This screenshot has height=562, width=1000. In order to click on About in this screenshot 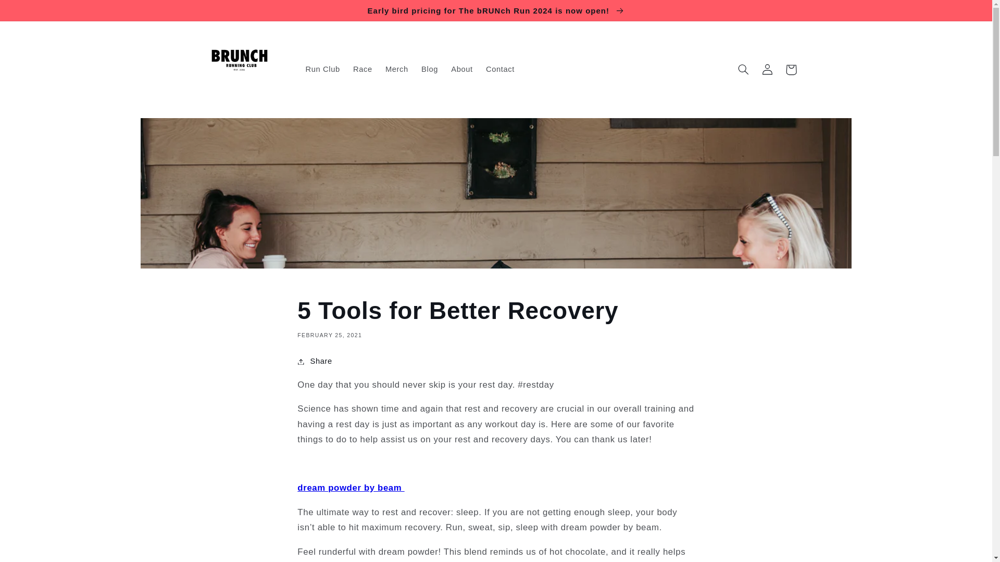, I will do `click(463, 70)`.